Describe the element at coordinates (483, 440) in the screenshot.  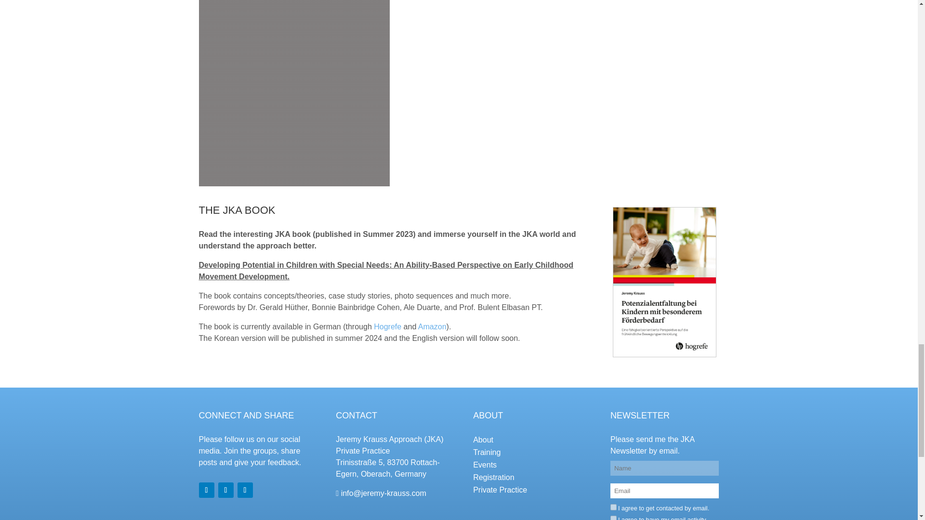
I see `About` at that location.